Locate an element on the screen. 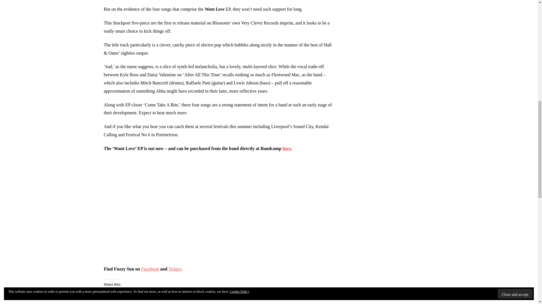  Email is located at coordinates (115, 294).